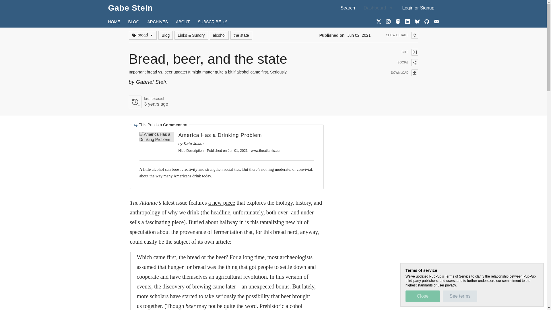  I want to click on SOCIAL, so click(183, 22).